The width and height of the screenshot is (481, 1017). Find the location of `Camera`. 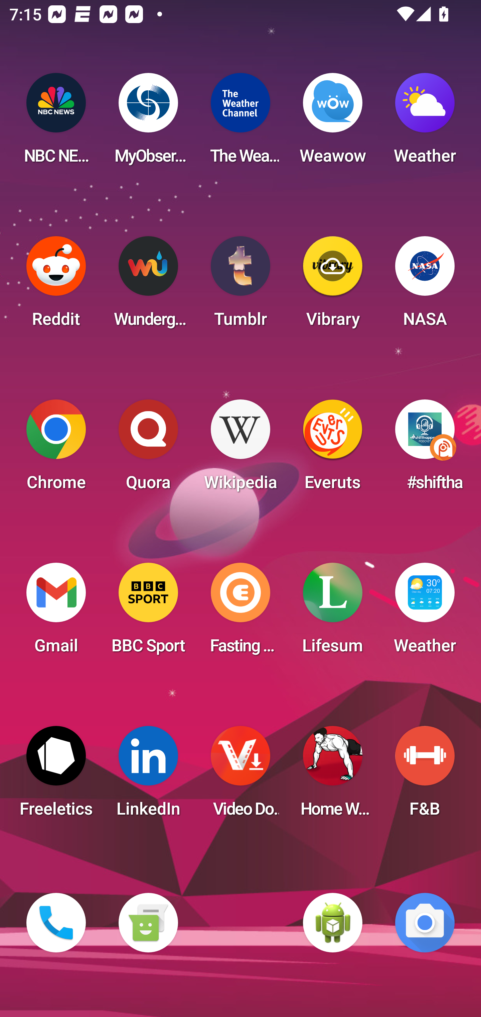

Camera is located at coordinates (425, 923).